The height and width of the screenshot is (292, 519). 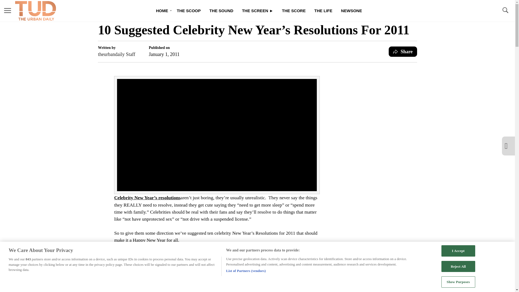 What do you see at coordinates (505, 11) in the screenshot?
I see `TOGGLE SEARCH` at bounding box center [505, 11].